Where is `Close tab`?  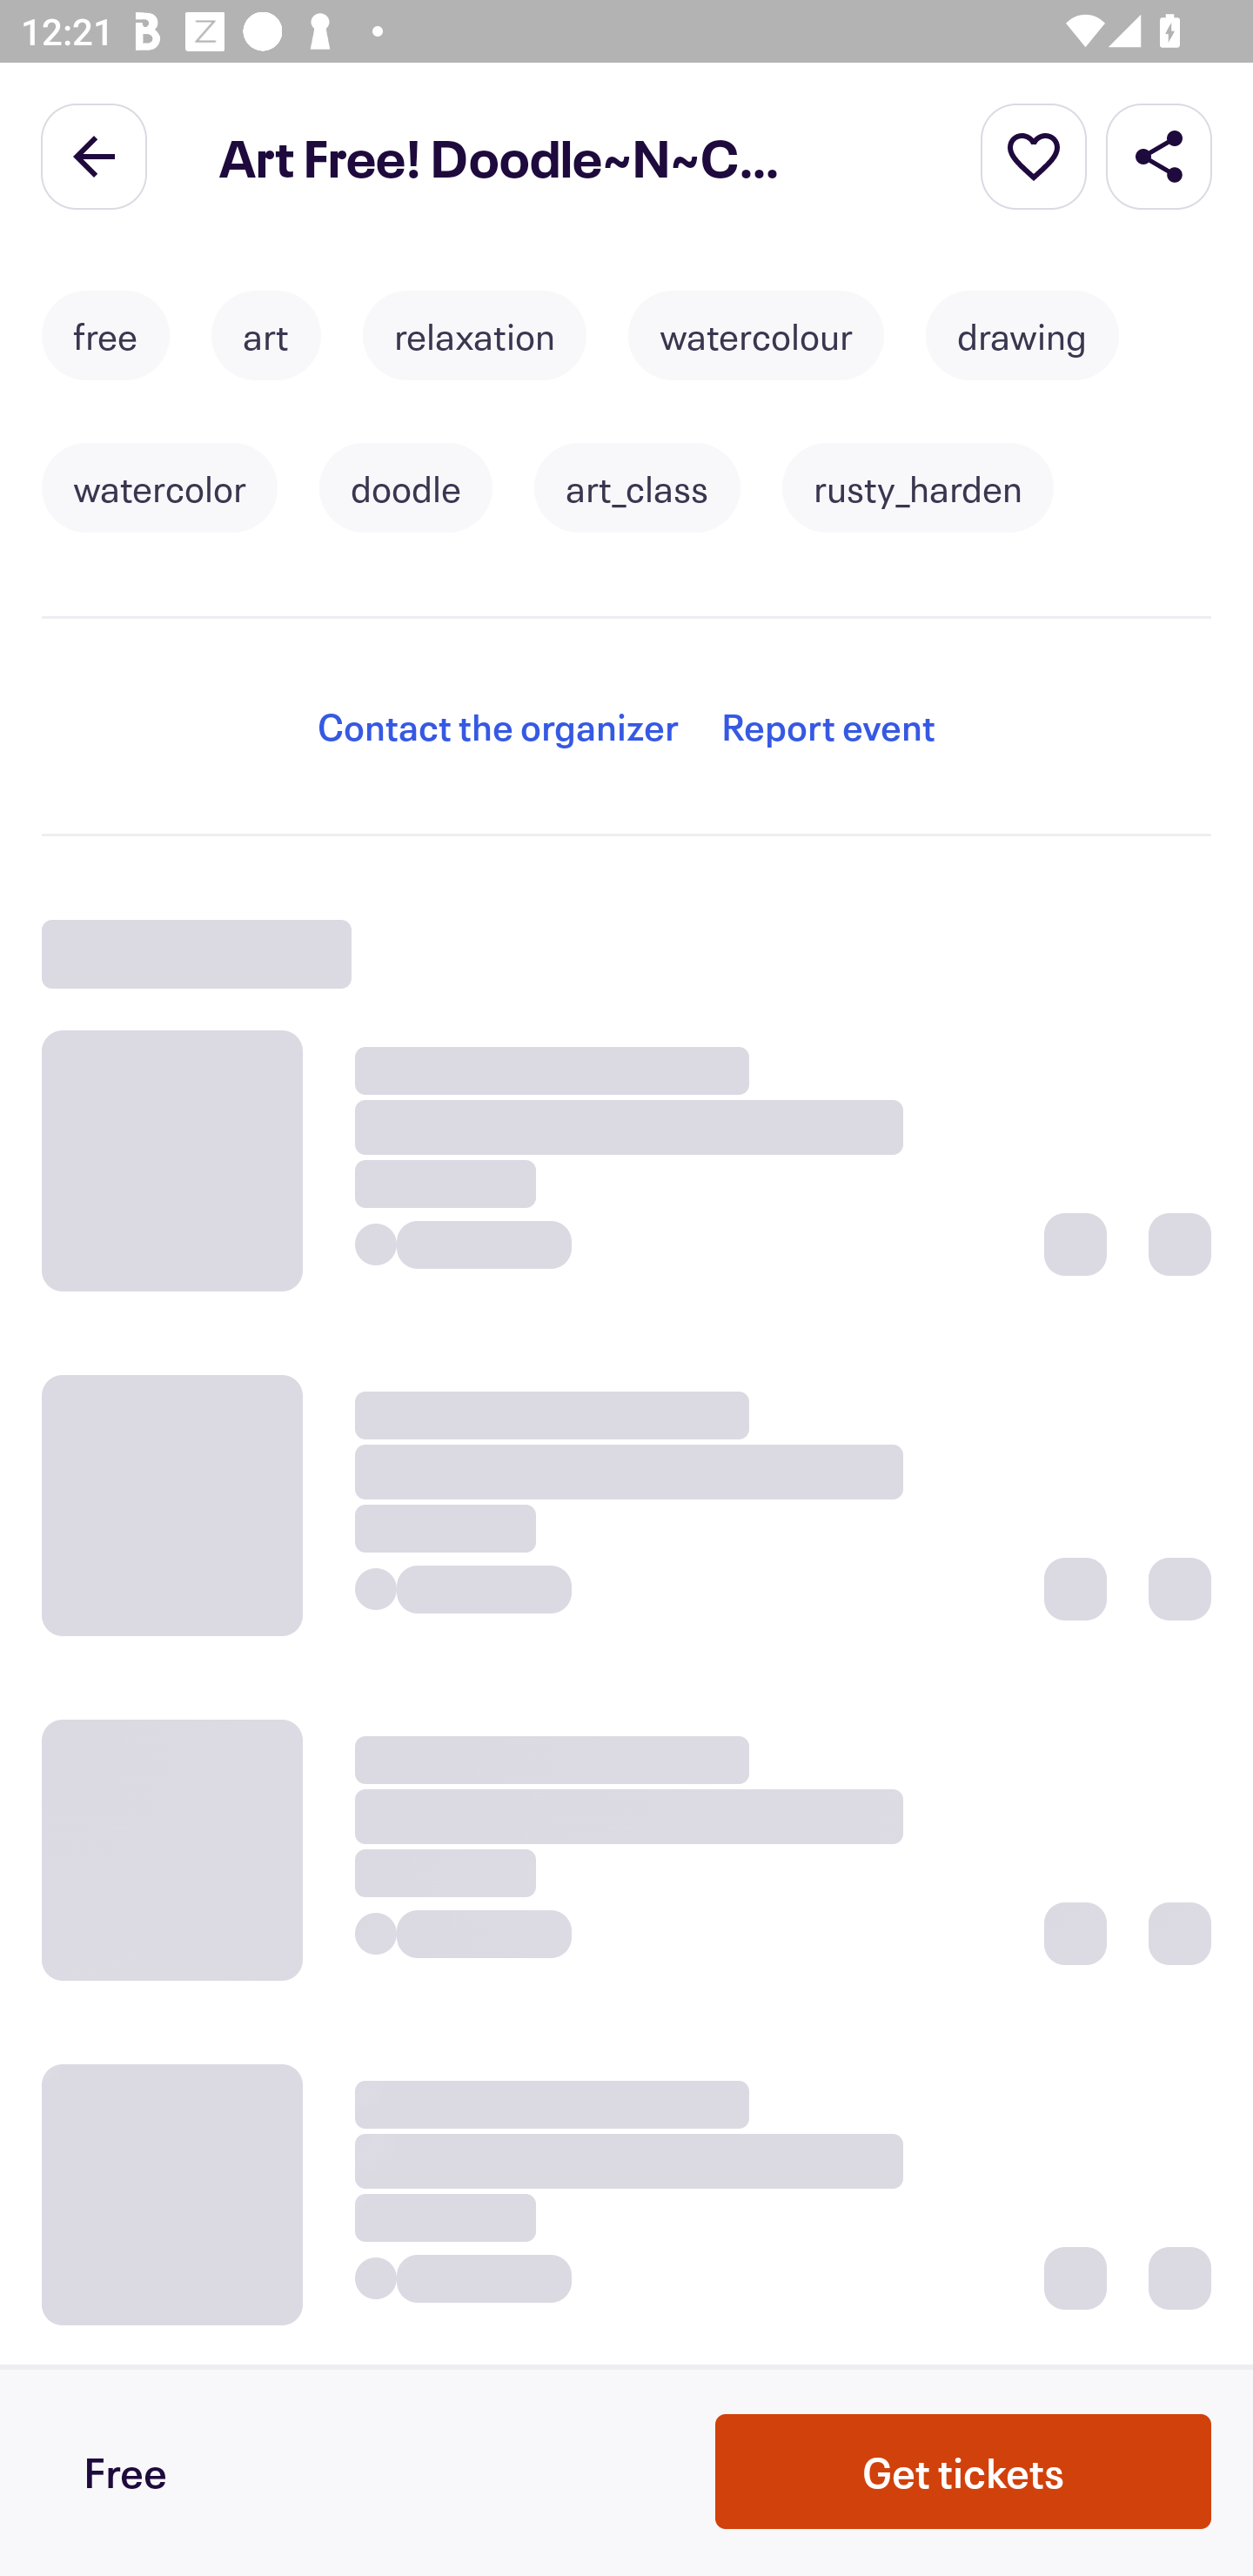 Close tab is located at coordinates (63, 135).